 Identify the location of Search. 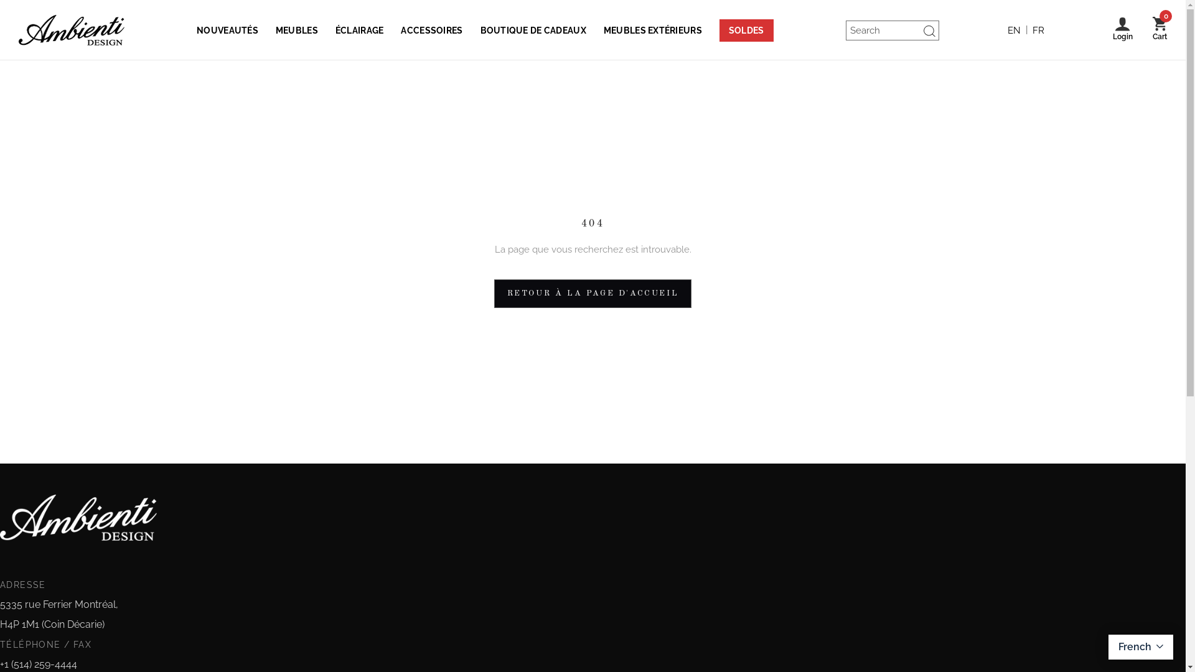
(939, 30).